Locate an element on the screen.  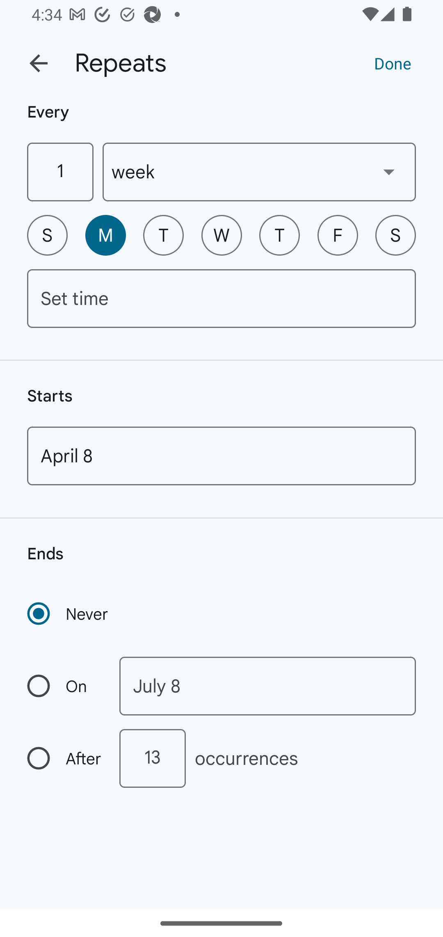
April 8 is located at coordinates (221, 456).